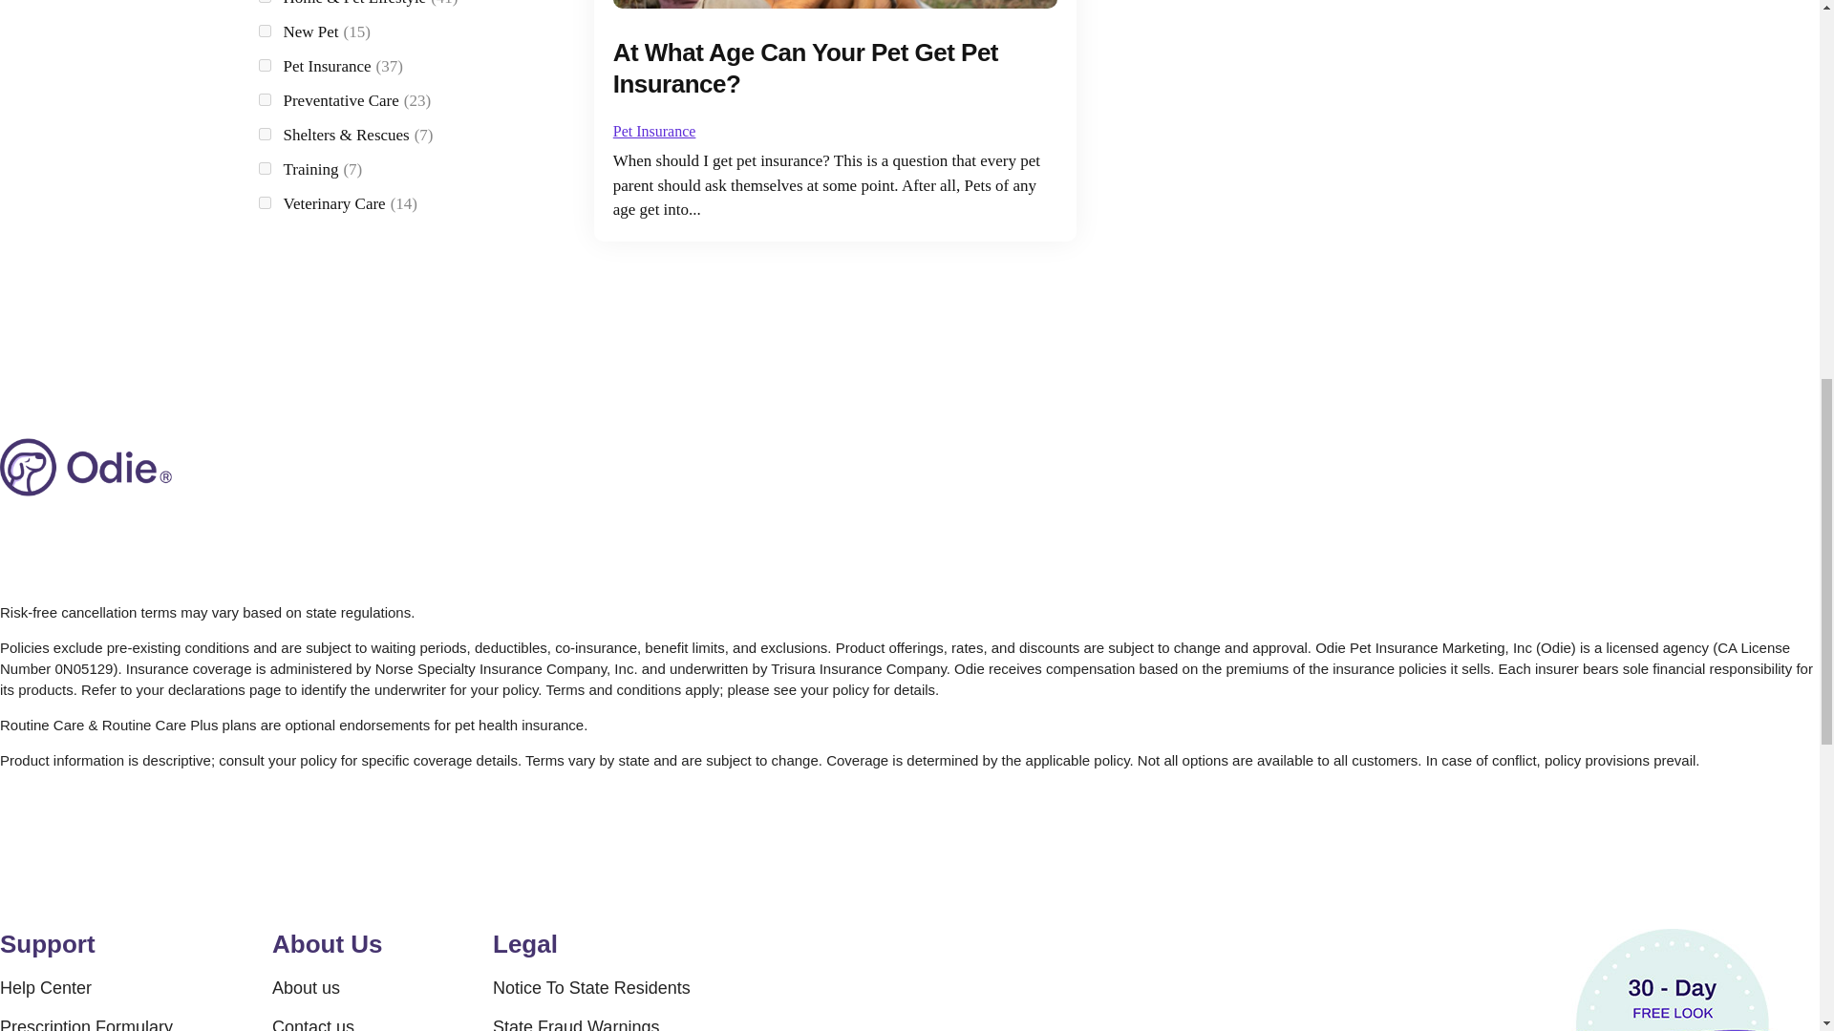 The image size is (1834, 1031). What do you see at coordinates (654, 130) in the screenshot?
I see `Pet Insurance` at bounding box center [654, 130].